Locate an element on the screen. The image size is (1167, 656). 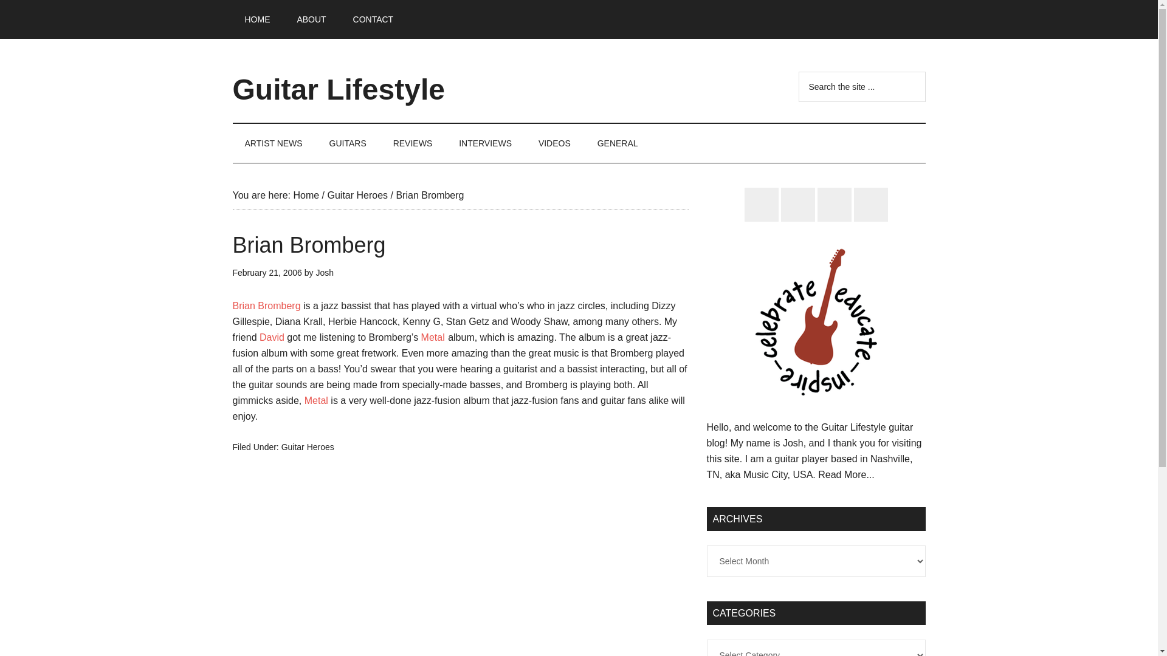
Guitar Lifestyle is located at coordinates (338, 89).